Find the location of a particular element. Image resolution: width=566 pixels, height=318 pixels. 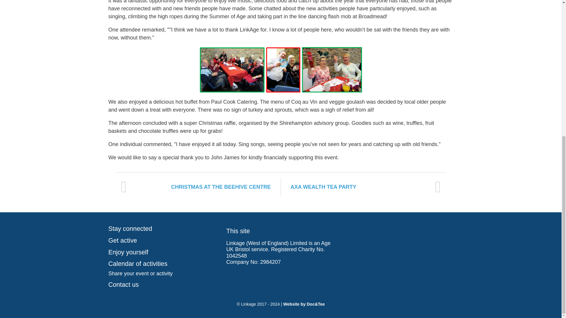

Calendar of activities is located at coordinates (163, 264).